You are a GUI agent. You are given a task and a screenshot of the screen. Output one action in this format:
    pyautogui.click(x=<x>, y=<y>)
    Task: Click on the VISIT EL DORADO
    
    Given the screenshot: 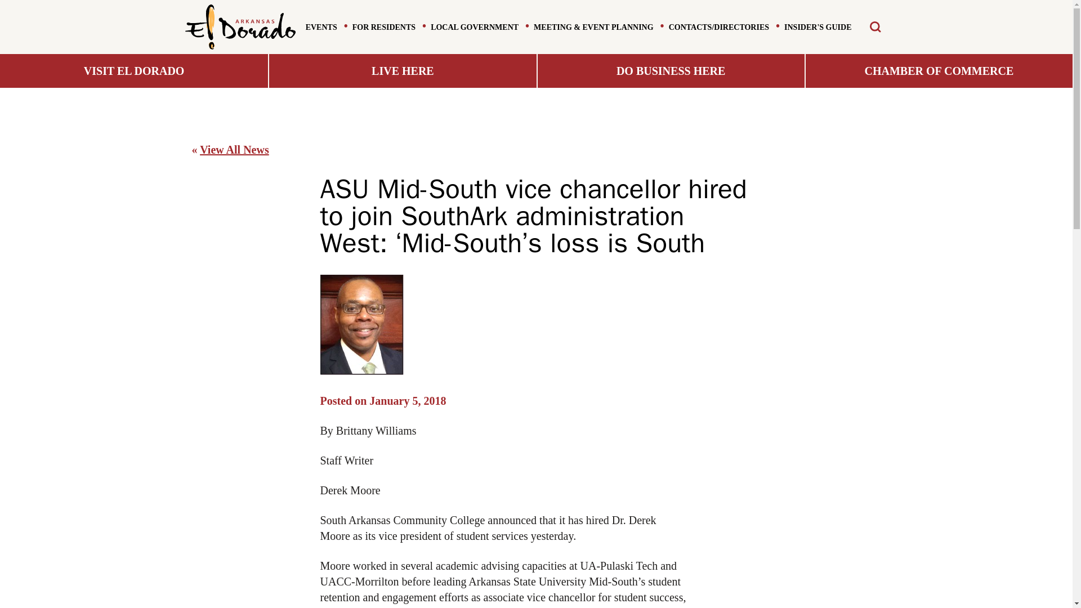 What is the action you would take?
    pyautogui.click(x=134, y=71)
    